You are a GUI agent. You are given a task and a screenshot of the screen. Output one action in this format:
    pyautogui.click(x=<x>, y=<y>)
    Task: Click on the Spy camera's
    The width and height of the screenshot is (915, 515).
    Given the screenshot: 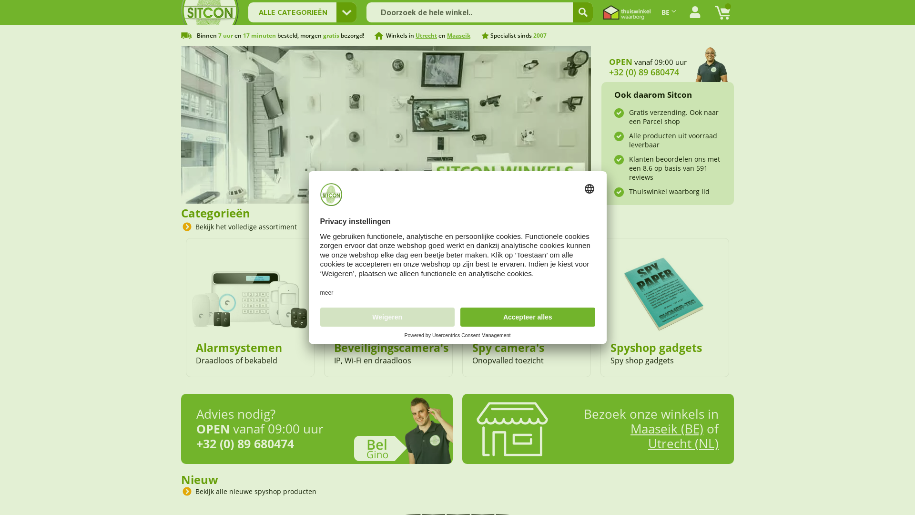 What is the action you would take?
    pyautogui.click(x=508, y=348)
    